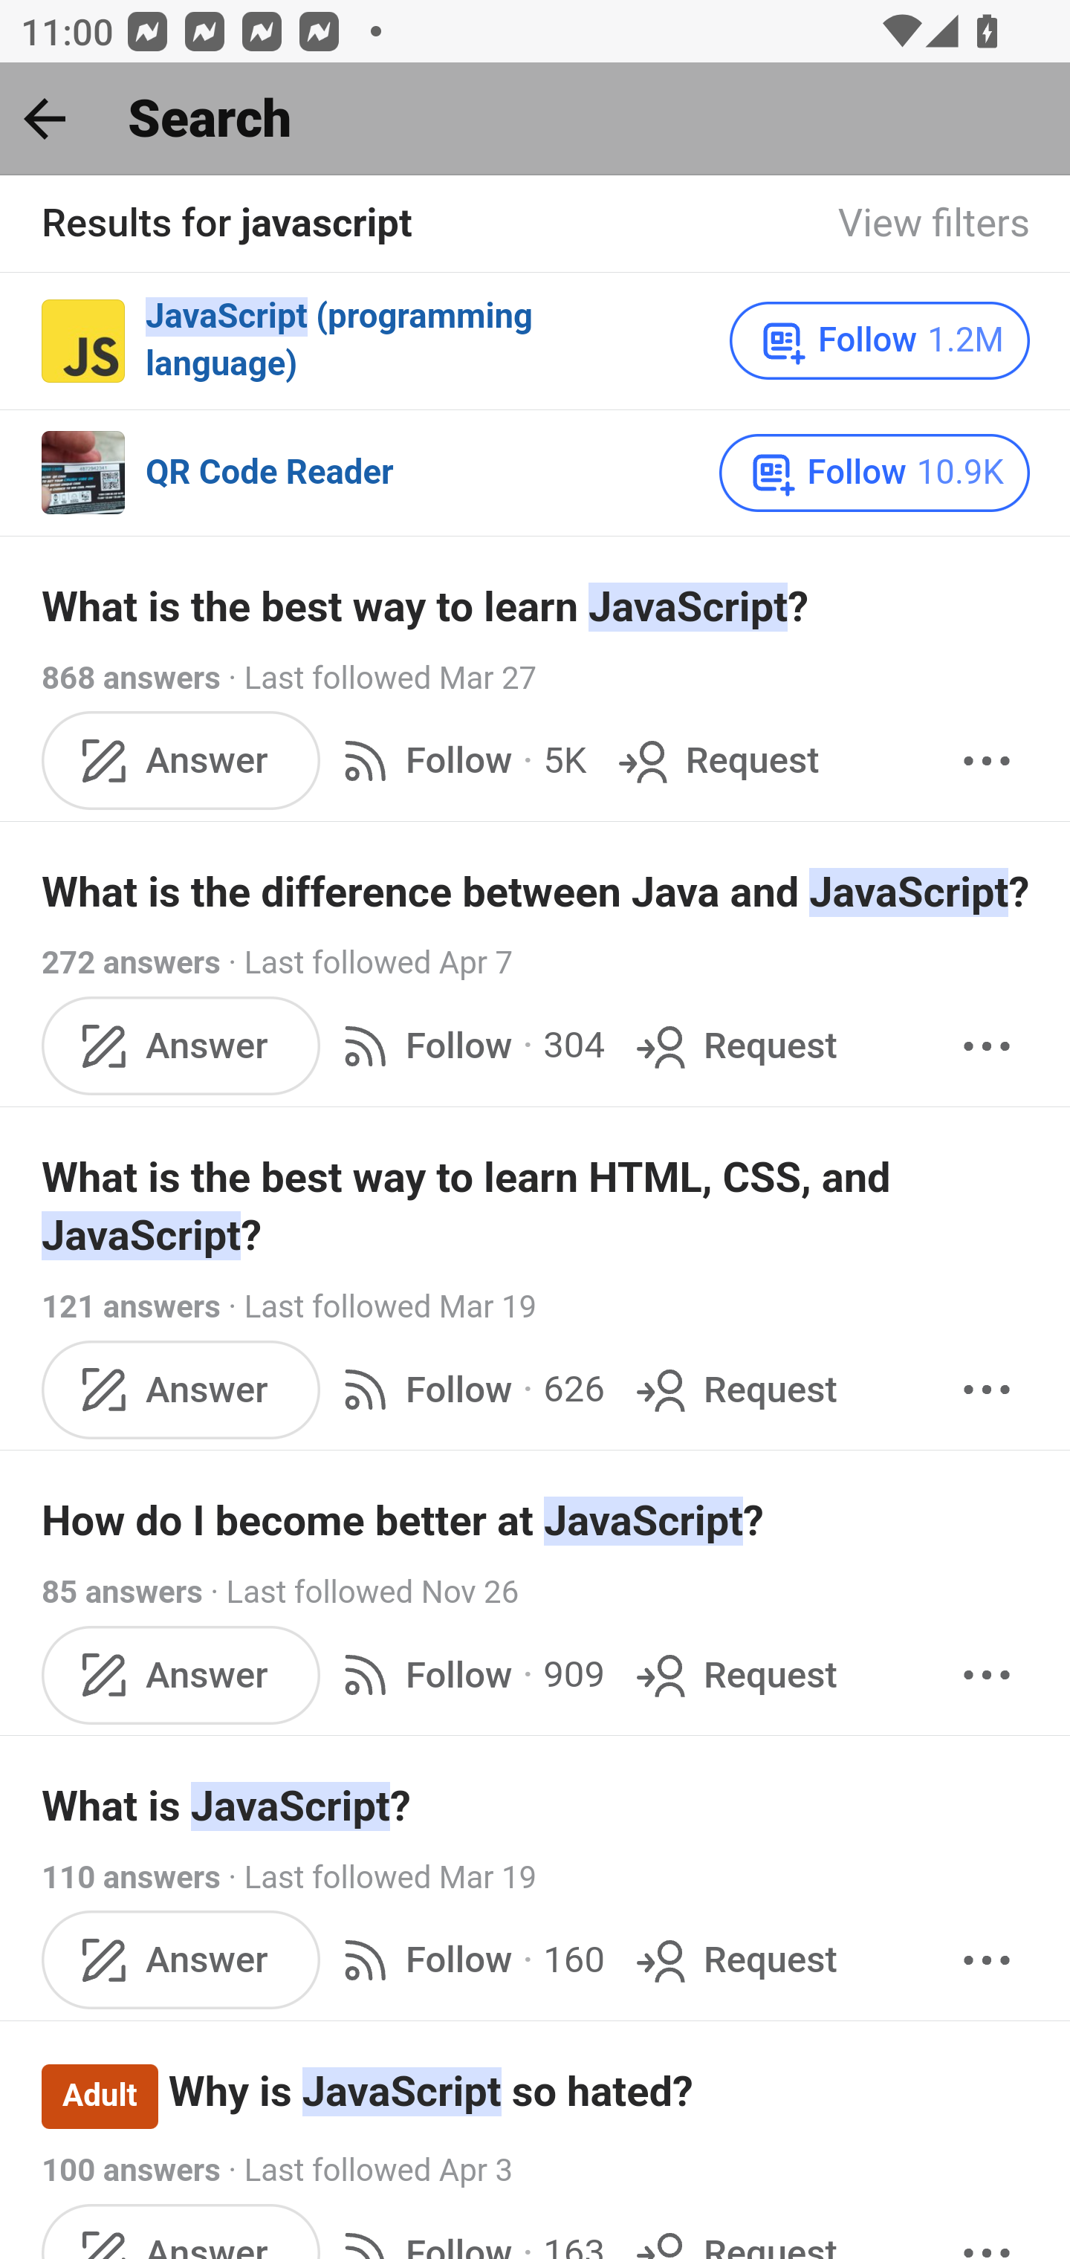 Image resolution: width=1070 pixels, height=2259 pixels. I want to click on 868 answers 868  answers, so click(131, 678).